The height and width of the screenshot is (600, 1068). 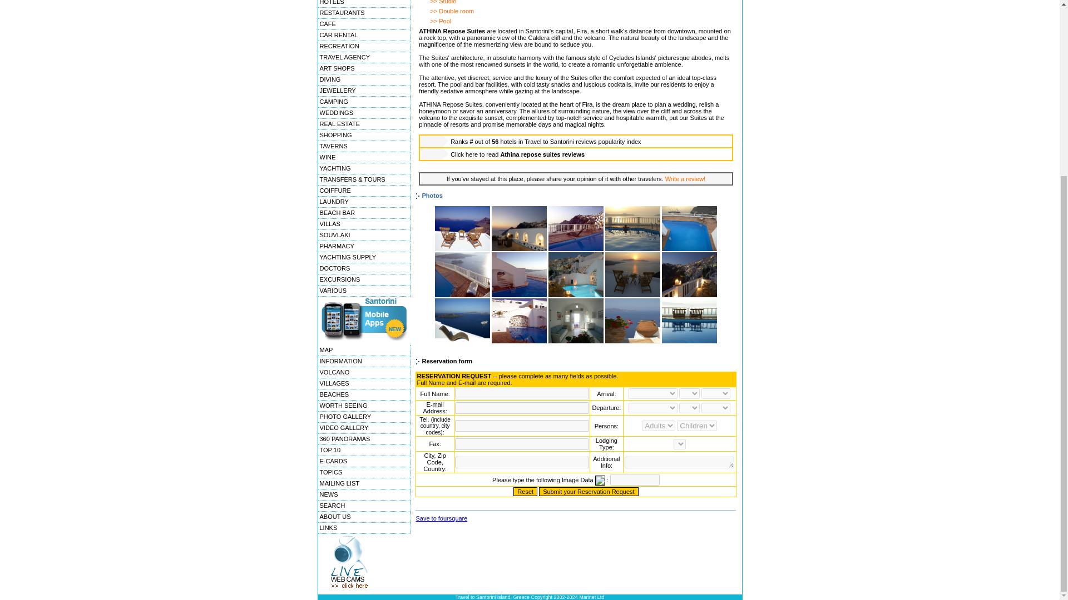 I want to click on WINE, so click(x=364, y=158).